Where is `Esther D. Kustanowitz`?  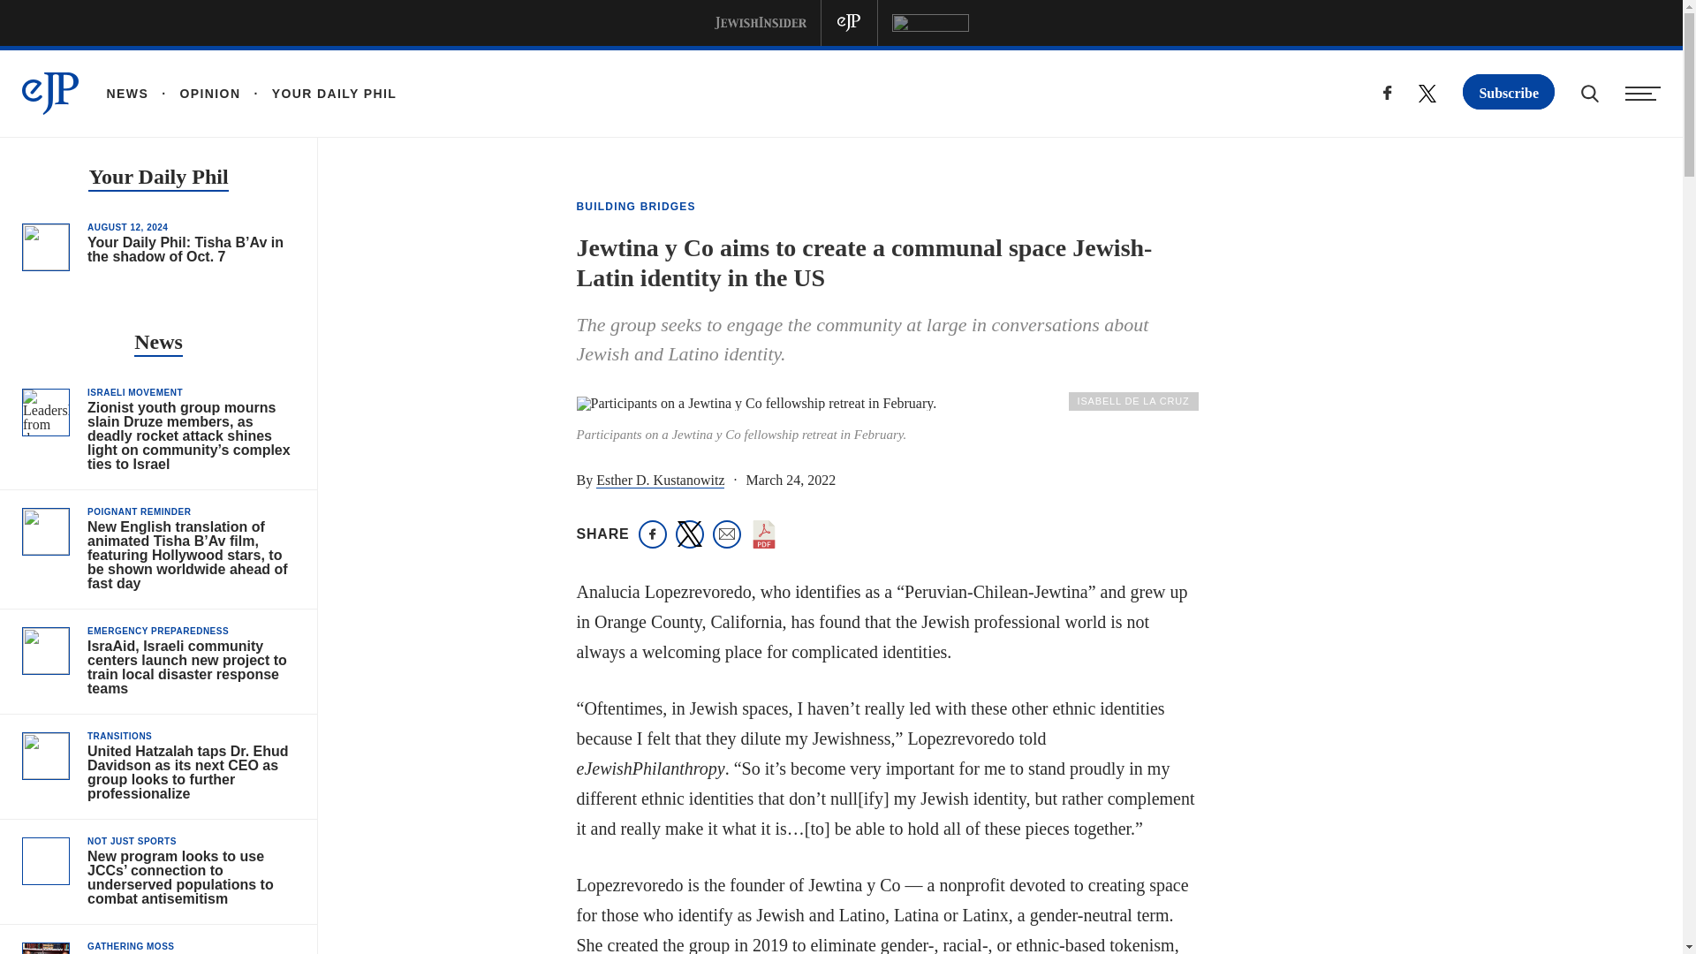
Esther D. Kustanowitz is located at coordinates (660, 481).